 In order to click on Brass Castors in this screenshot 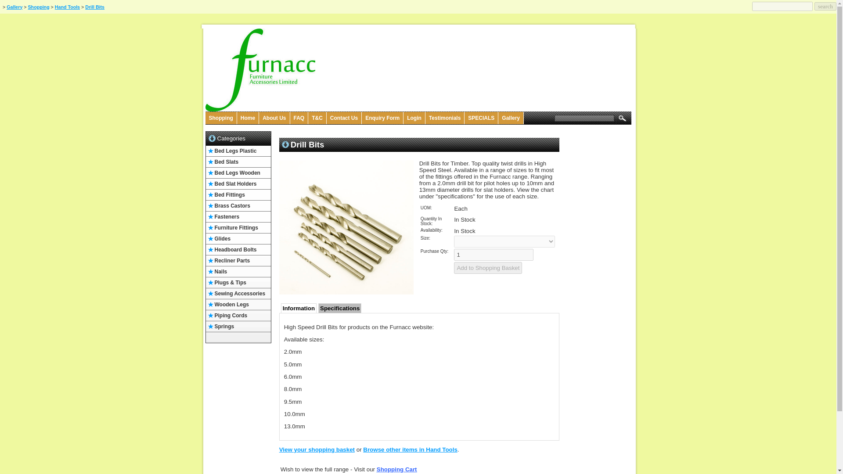, I will do `click(238, 205)`.